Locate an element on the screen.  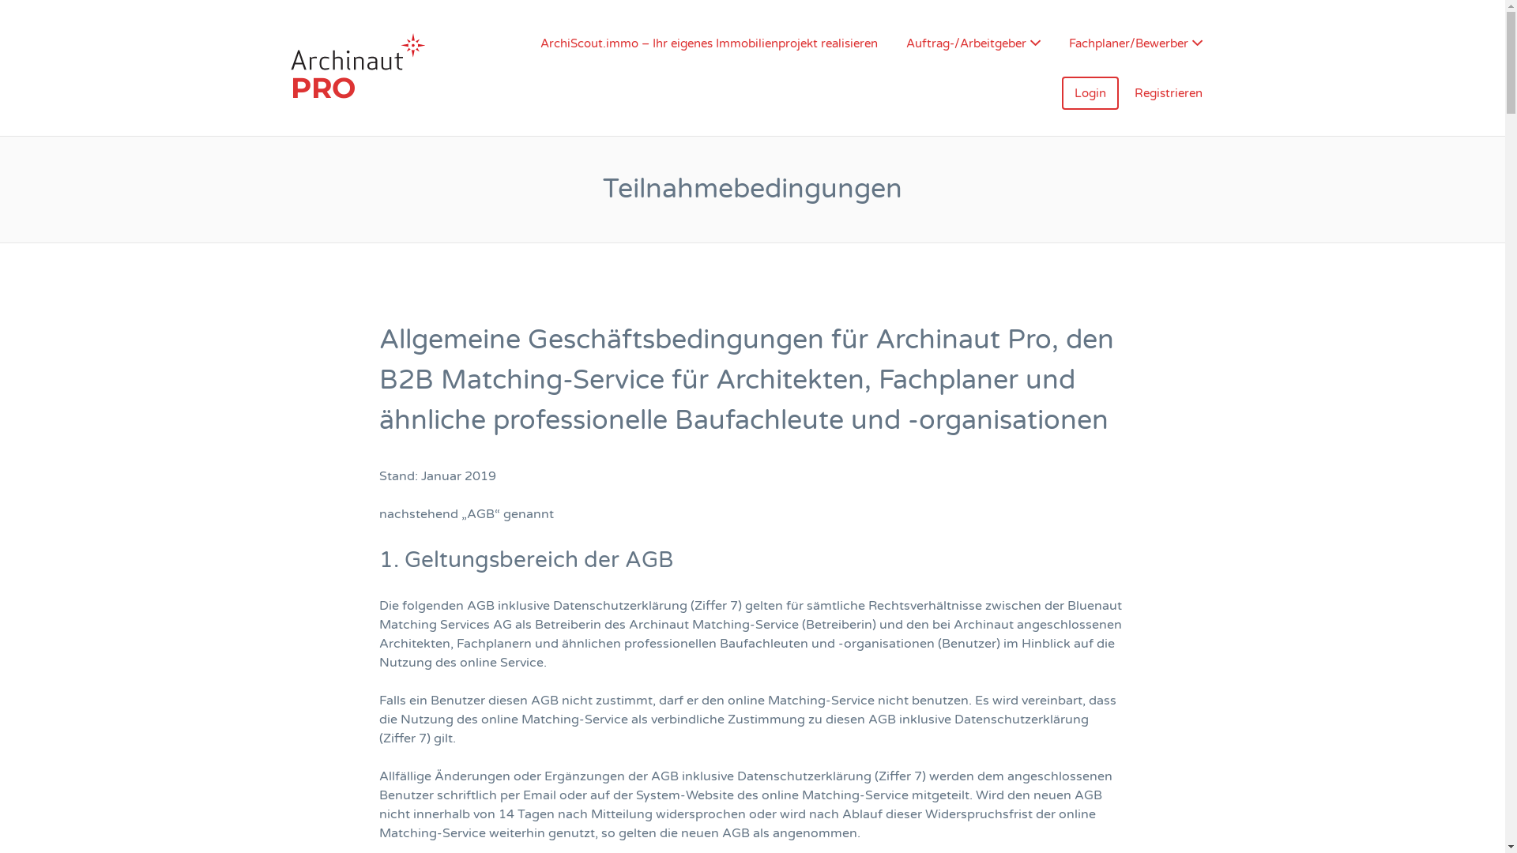
Fachplaner/Bewerber is located at coordinates (1135, 44).